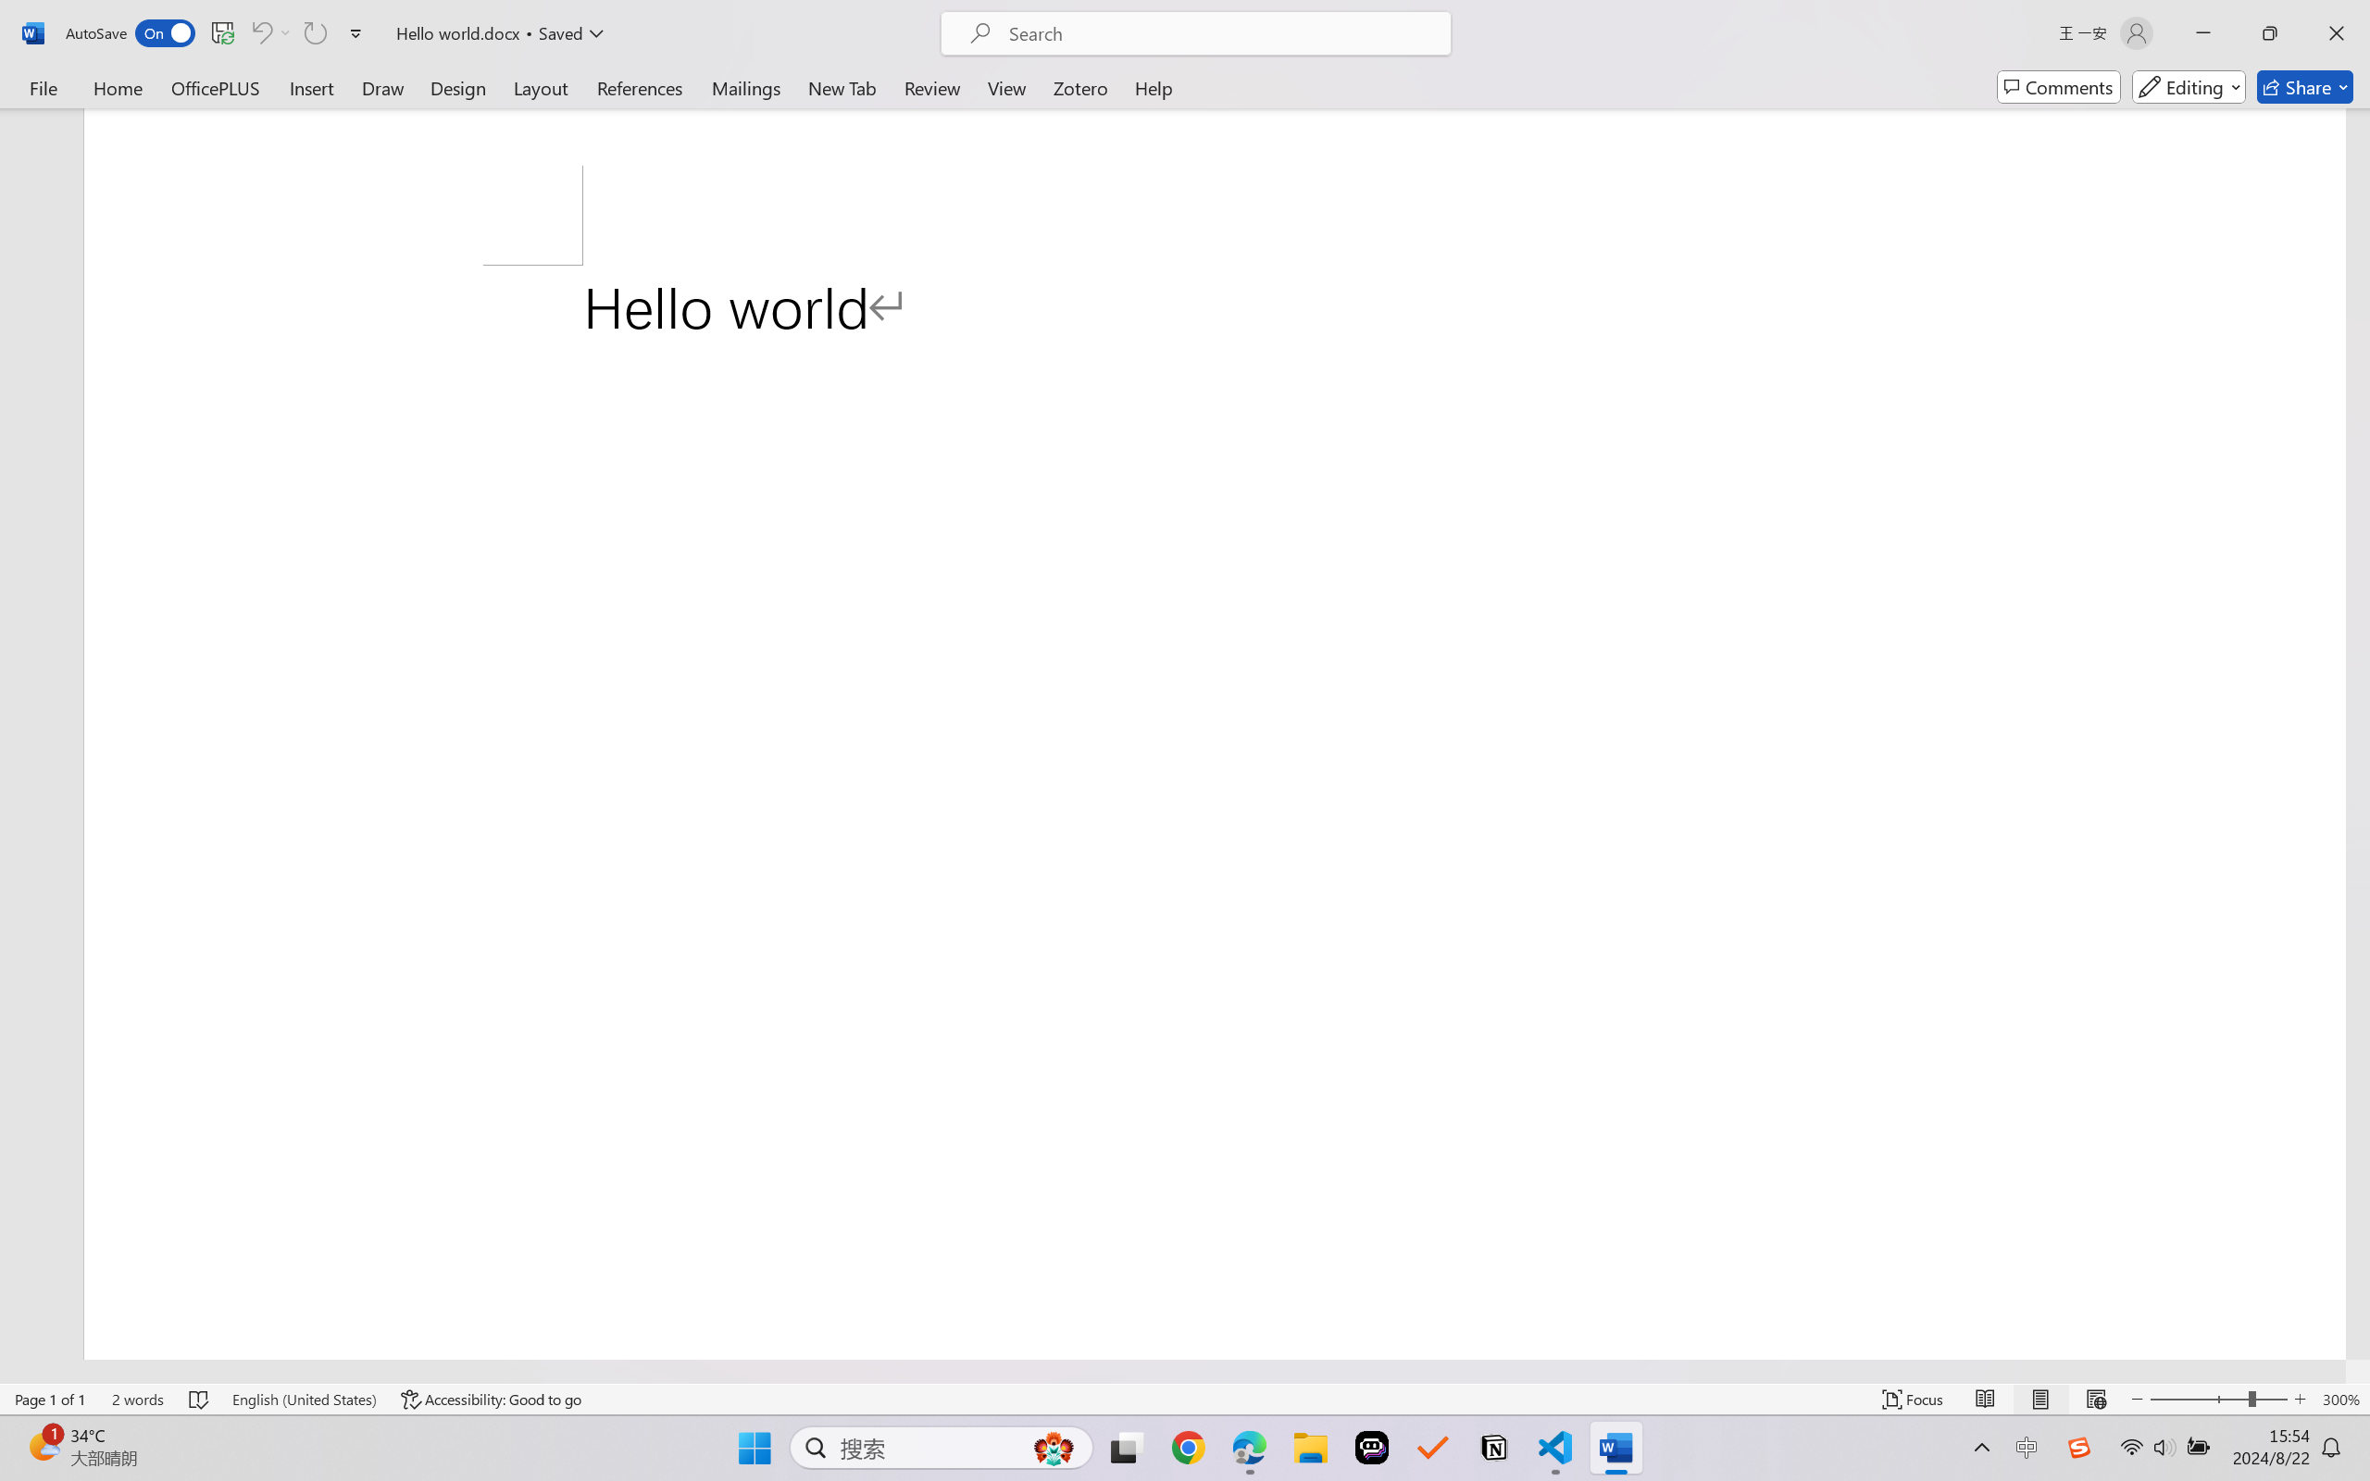  What do you see at coordinates (541, 87) in the screenshot?
I see `Layout` at bounding box center [541, 87].